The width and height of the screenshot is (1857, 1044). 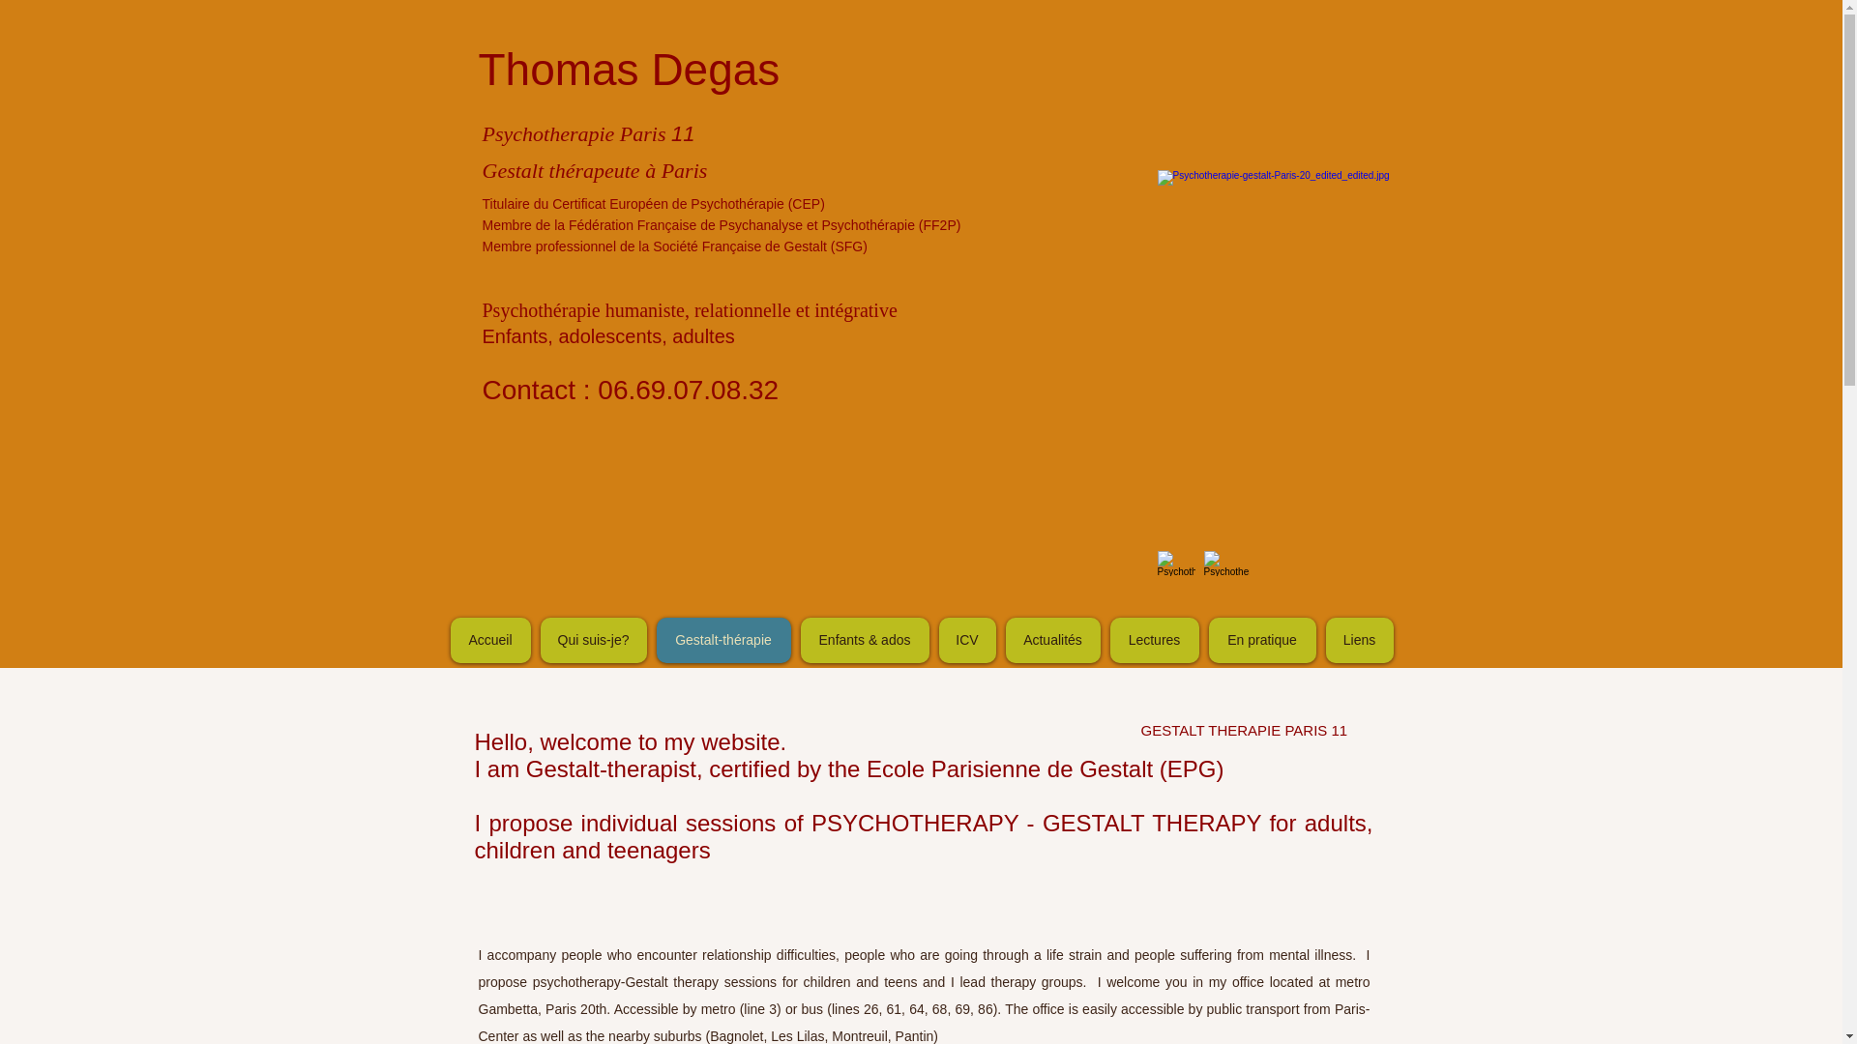 What do you see at coordinates (1244, 731) in the screenshot?
I see `GESTALT THERAPIE PARIS 11` at bounding box center [1244, 731].